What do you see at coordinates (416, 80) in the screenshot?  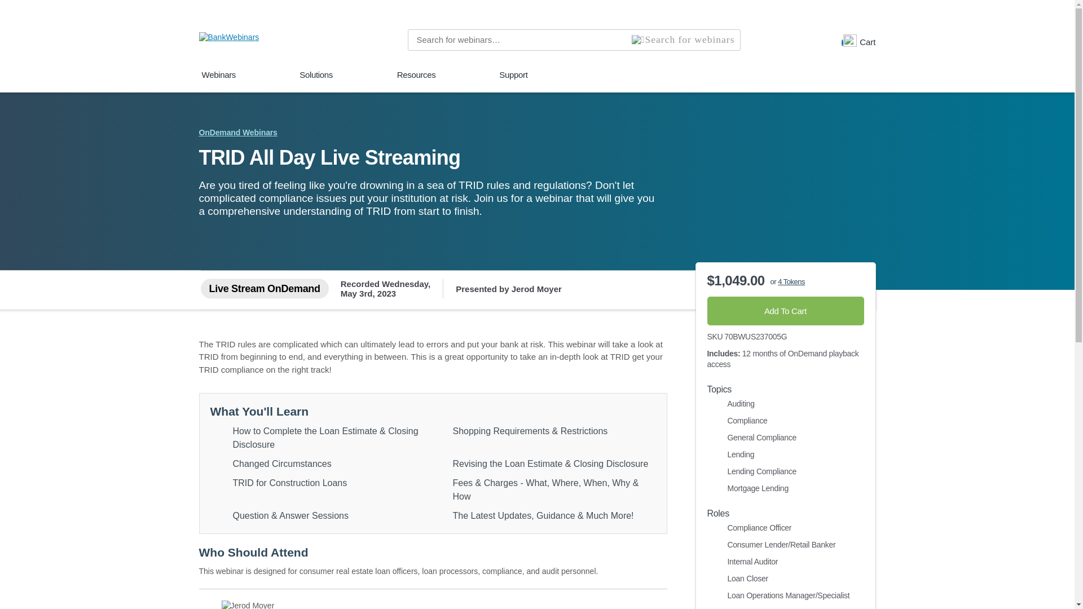 I see `Resources` at bounding box center [416, 80].